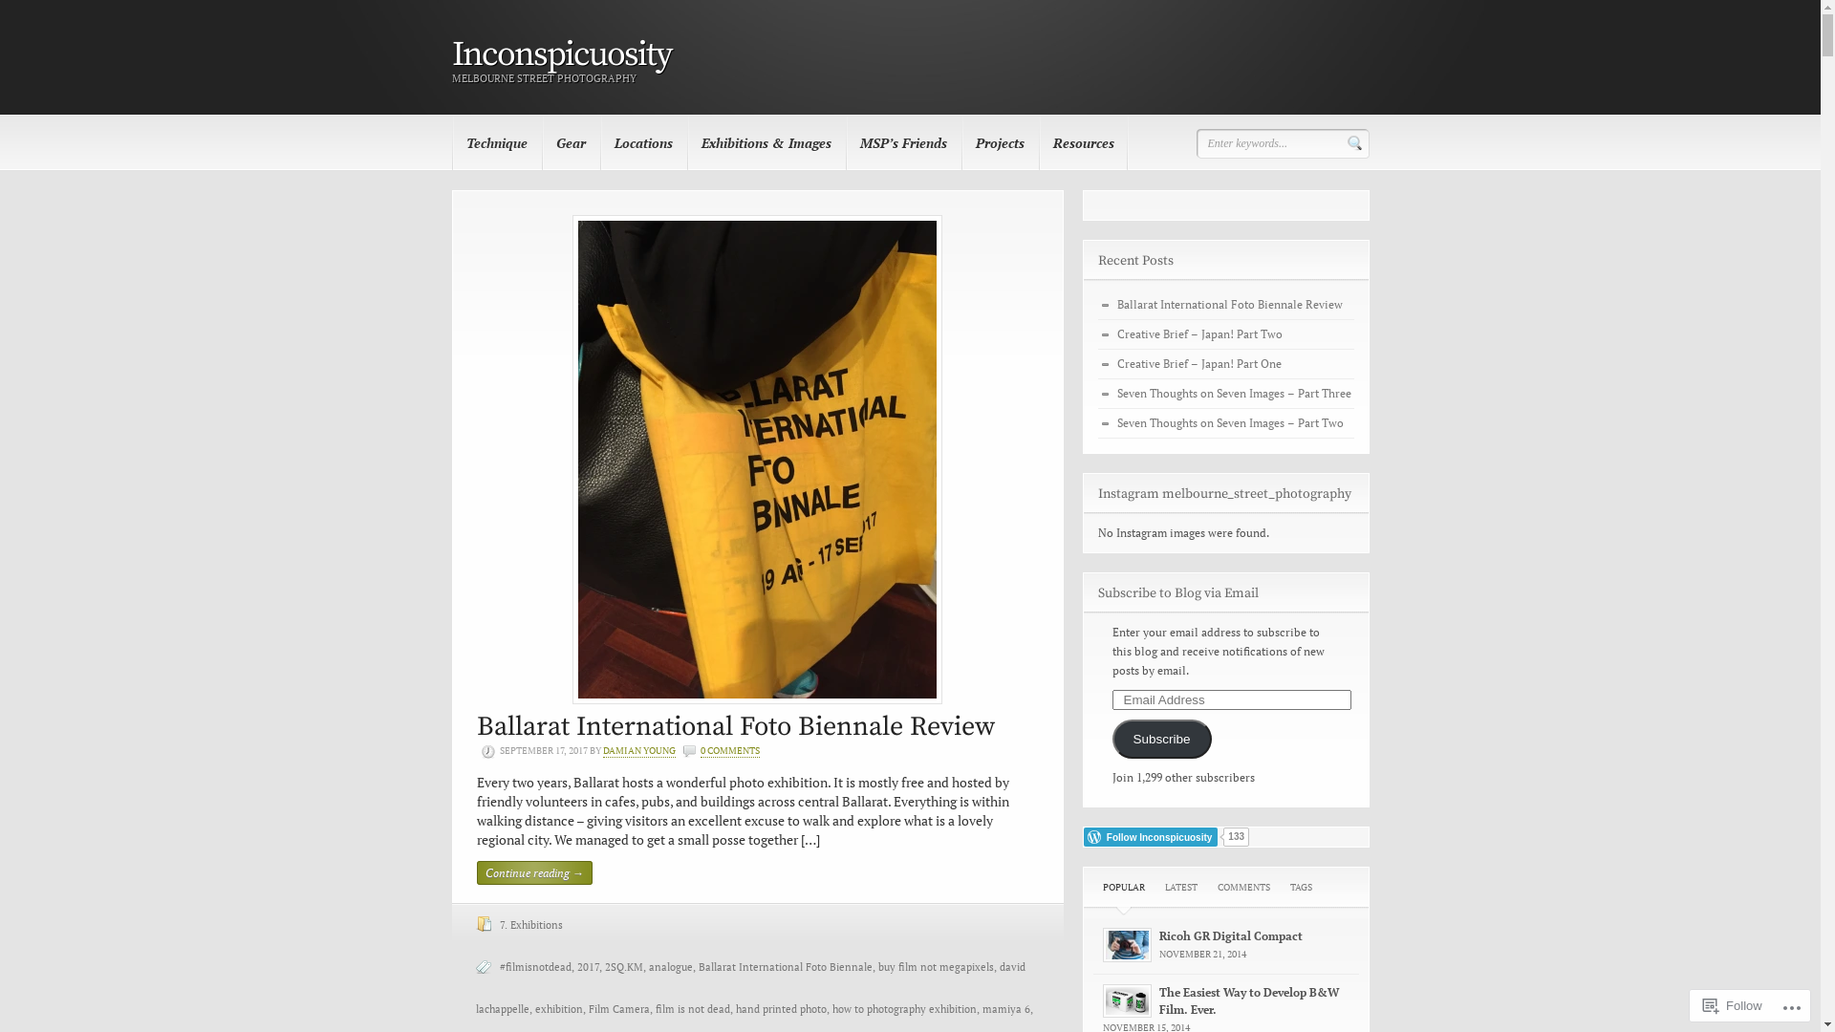 This screenshot has height=1032, width=1835. I want to click on Film Camera, so click(619, 1009).